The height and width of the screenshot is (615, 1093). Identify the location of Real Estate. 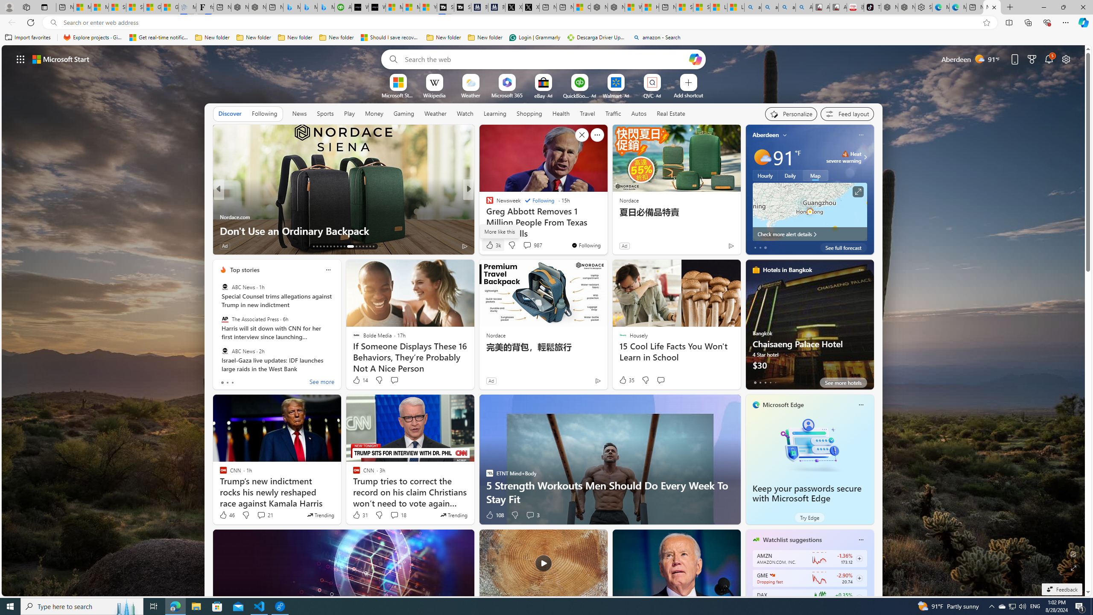
(671, 114).